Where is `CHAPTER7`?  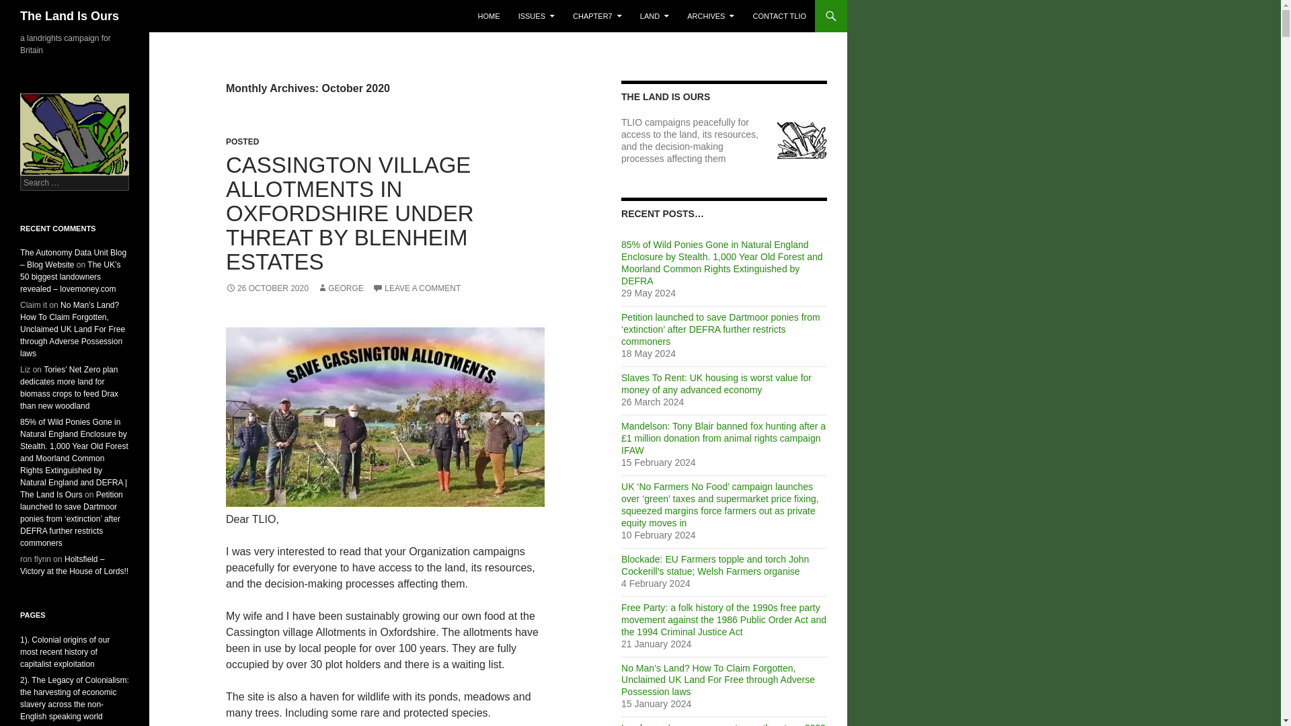 CHAPTER7 is located at coordinates (597, 16).